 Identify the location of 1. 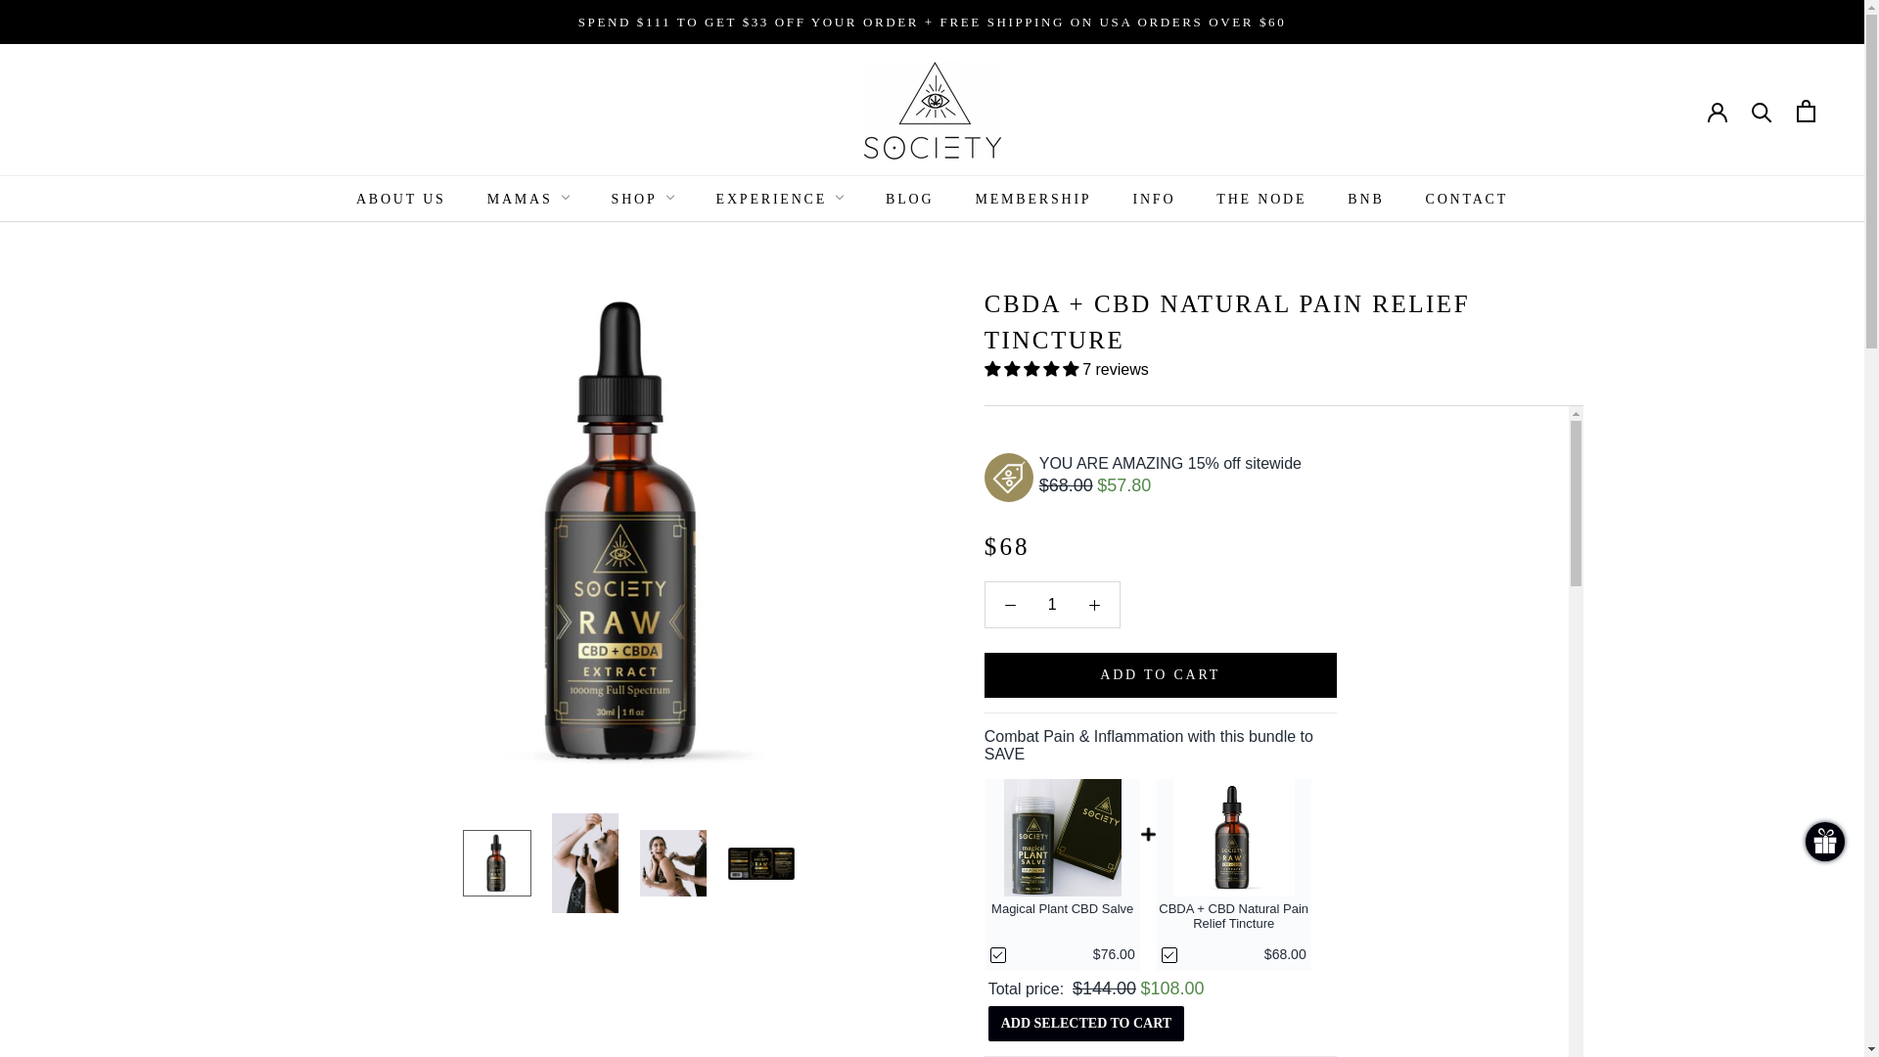
(1051, 605).